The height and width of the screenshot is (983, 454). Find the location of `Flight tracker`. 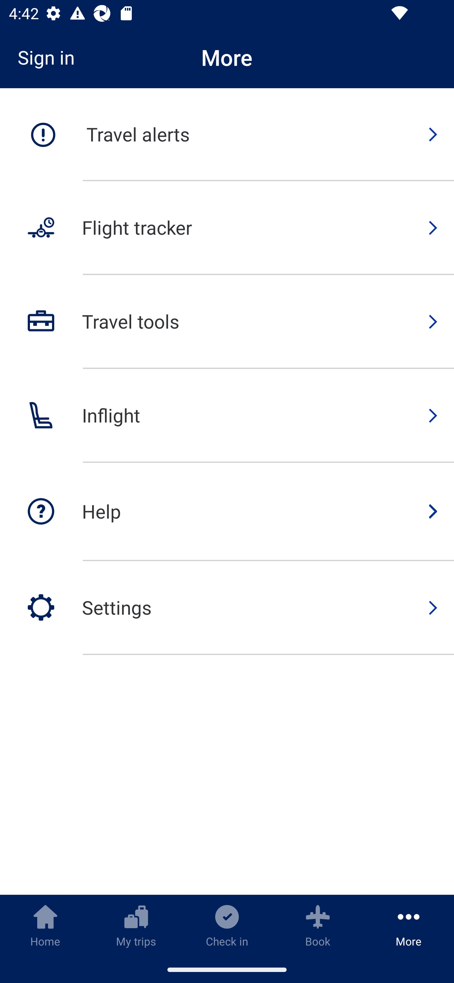

Flight tracker is located at coordinates (227, 228).